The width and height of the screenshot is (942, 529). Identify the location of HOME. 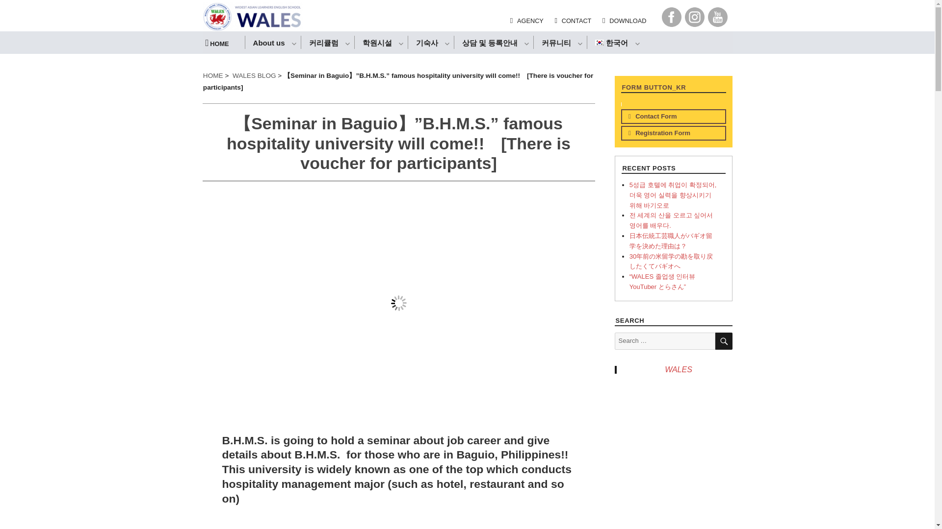
(220, 43).